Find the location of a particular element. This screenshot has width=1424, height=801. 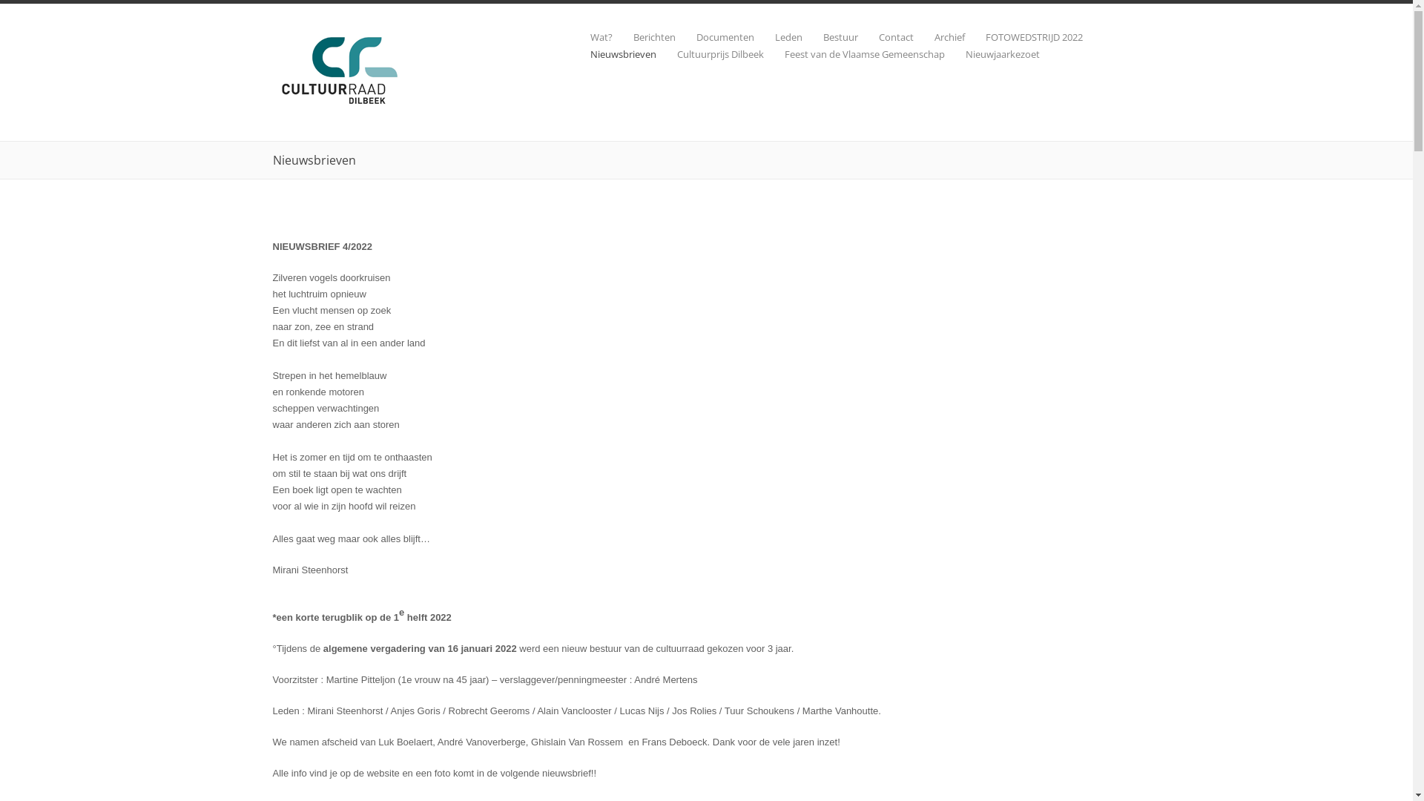

Bestuur is located at coordinates (831, 37).